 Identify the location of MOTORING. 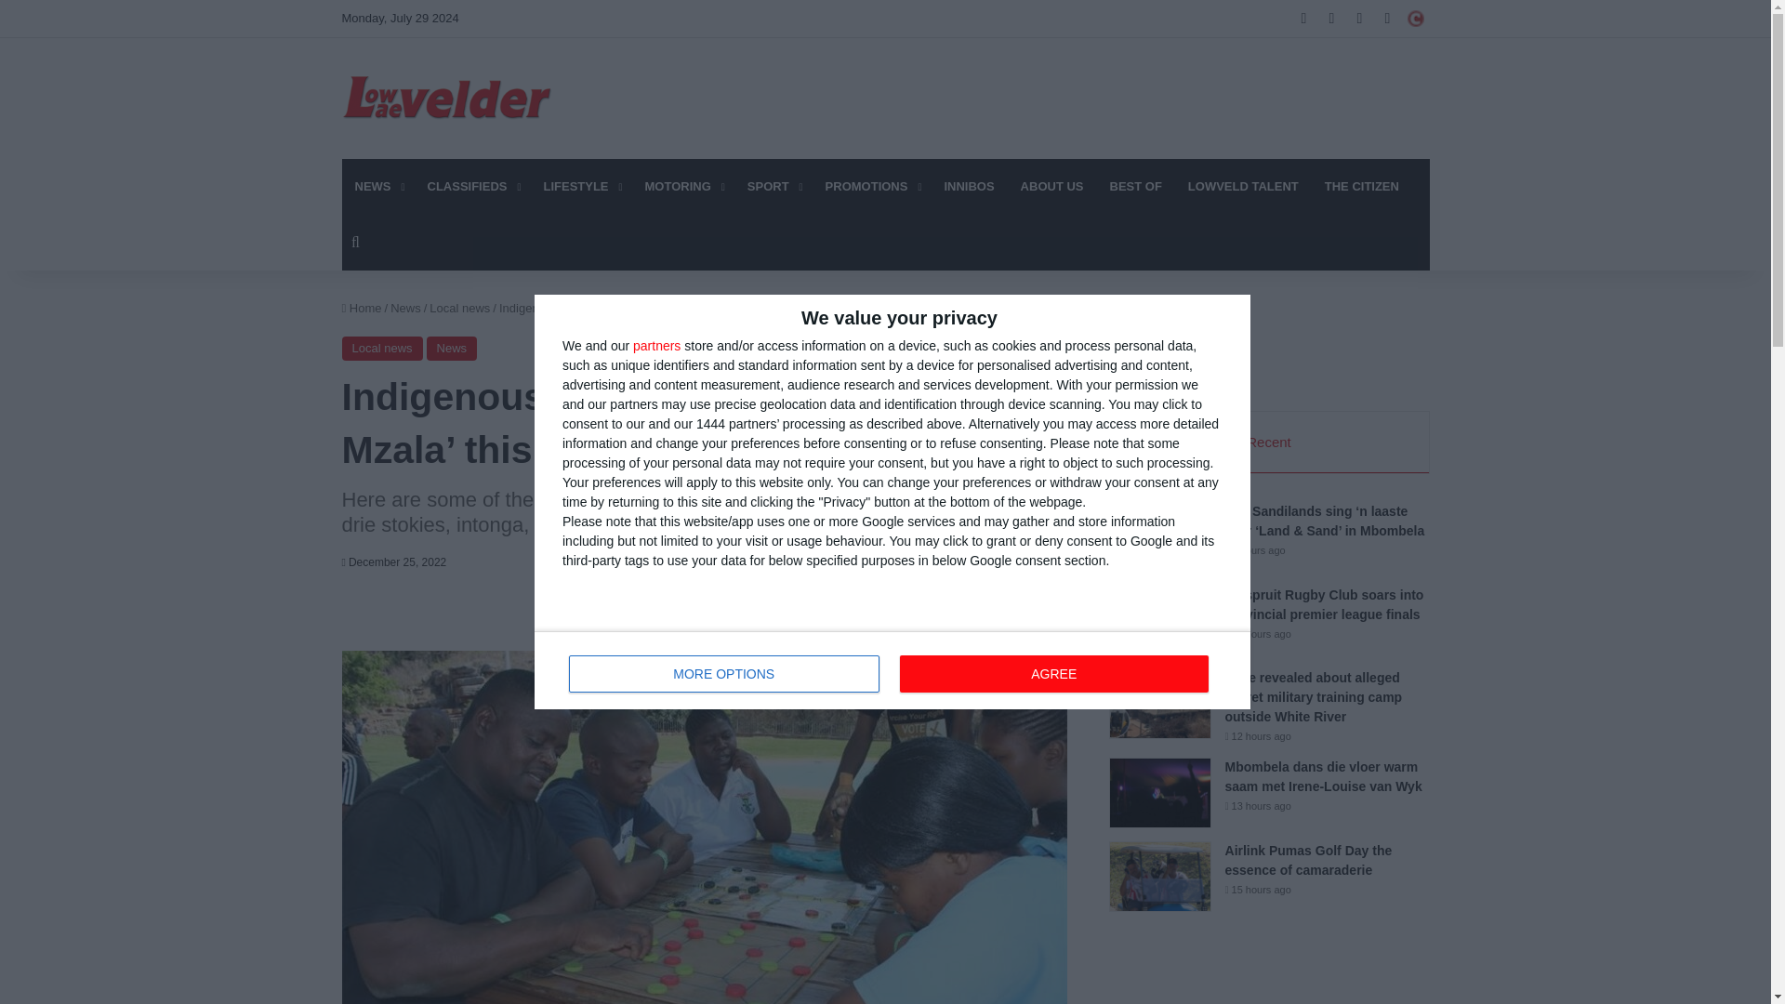
(682, 186).